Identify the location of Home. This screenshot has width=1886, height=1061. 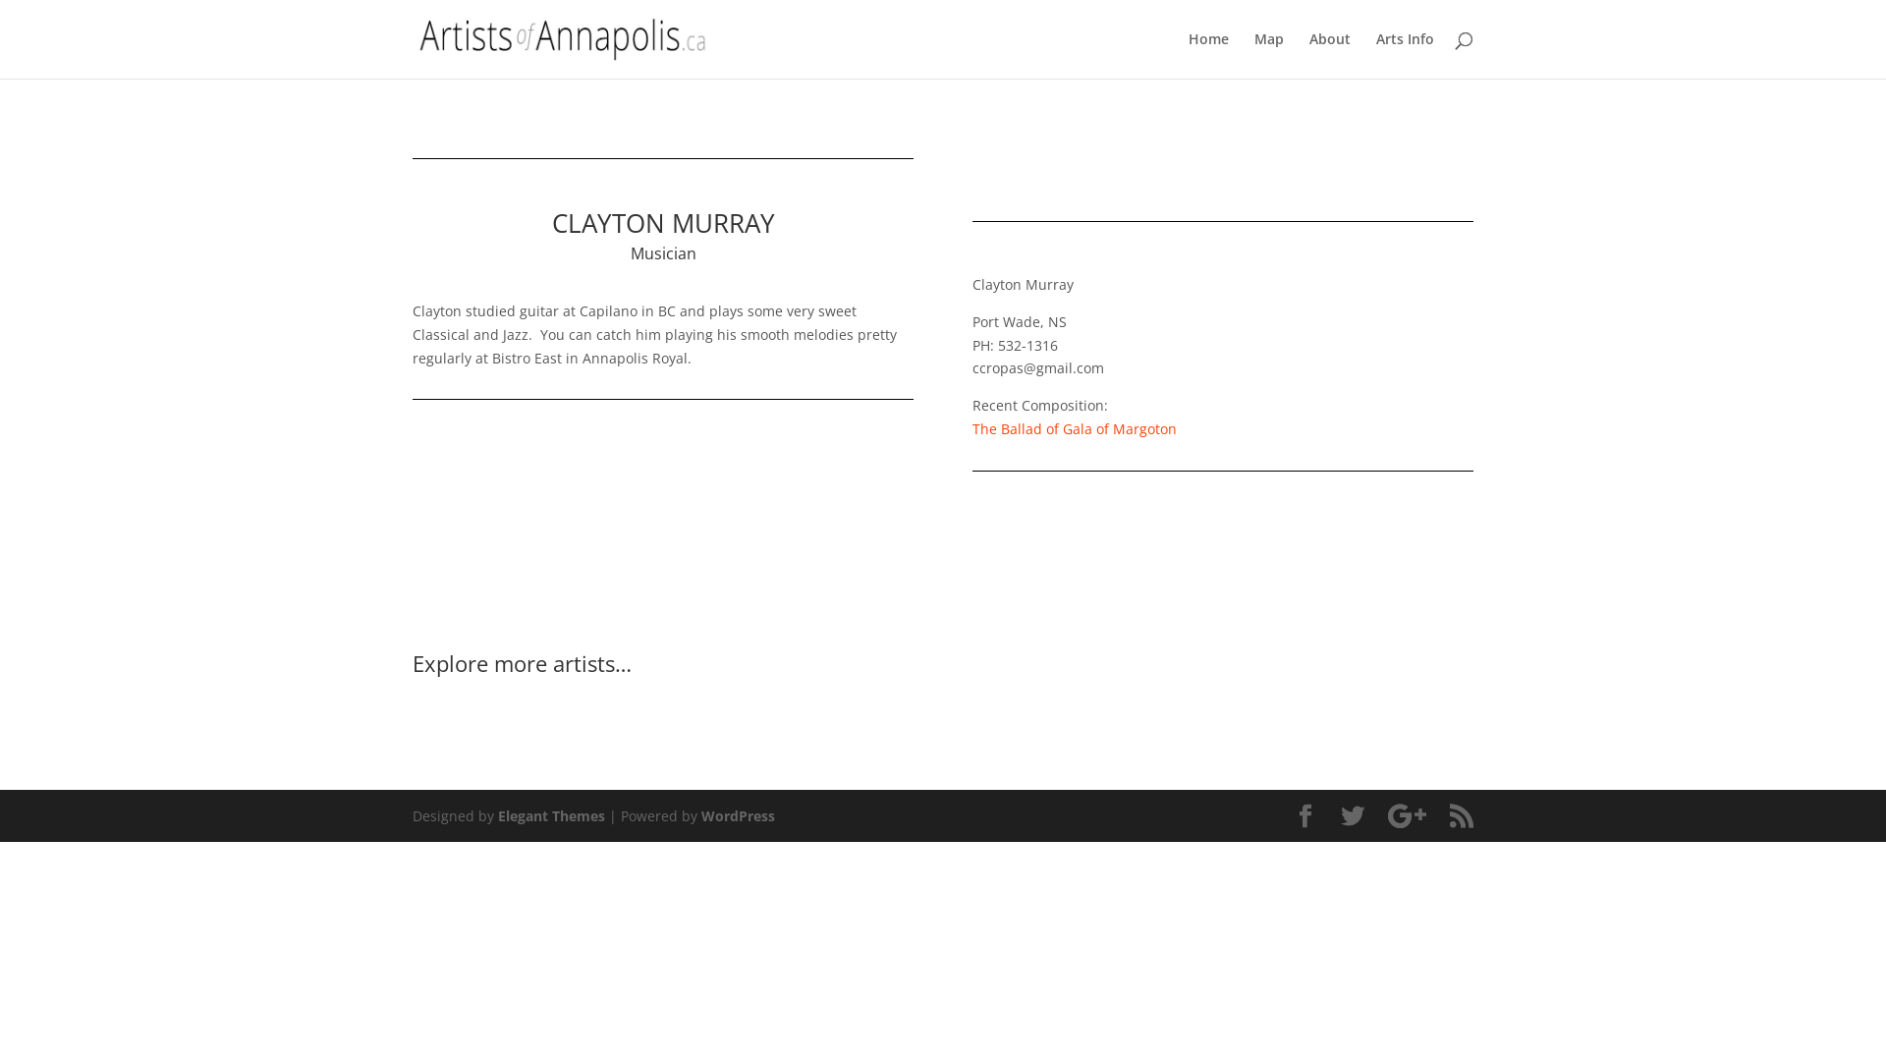
(1208, 55).